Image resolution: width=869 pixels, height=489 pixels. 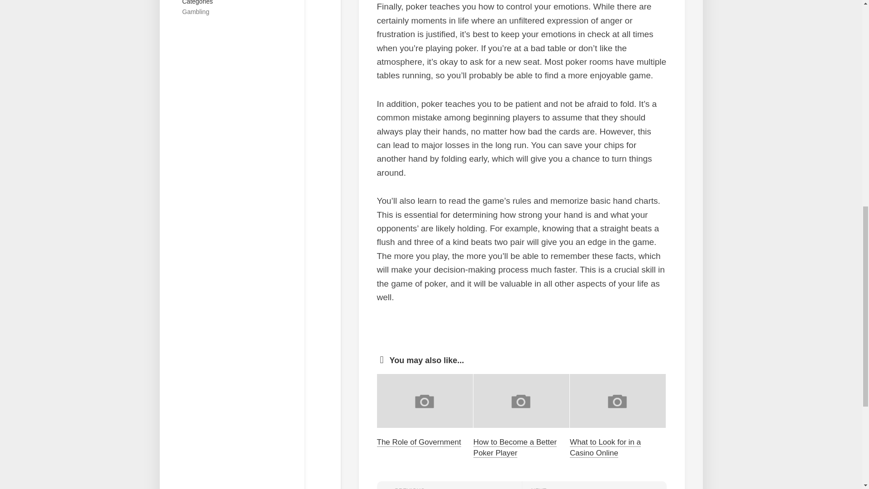 What do you see at coordinates (449, 485) in the screenshot?
I see `How to Become a Better Poker Player` at bounding box center [449, 485].